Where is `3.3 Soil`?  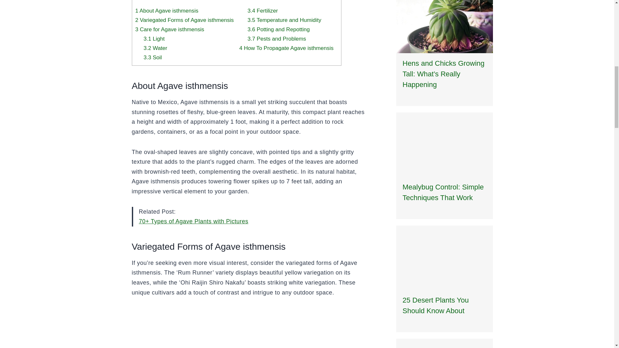 3.3 Soil is located at coordinates (152, 57).